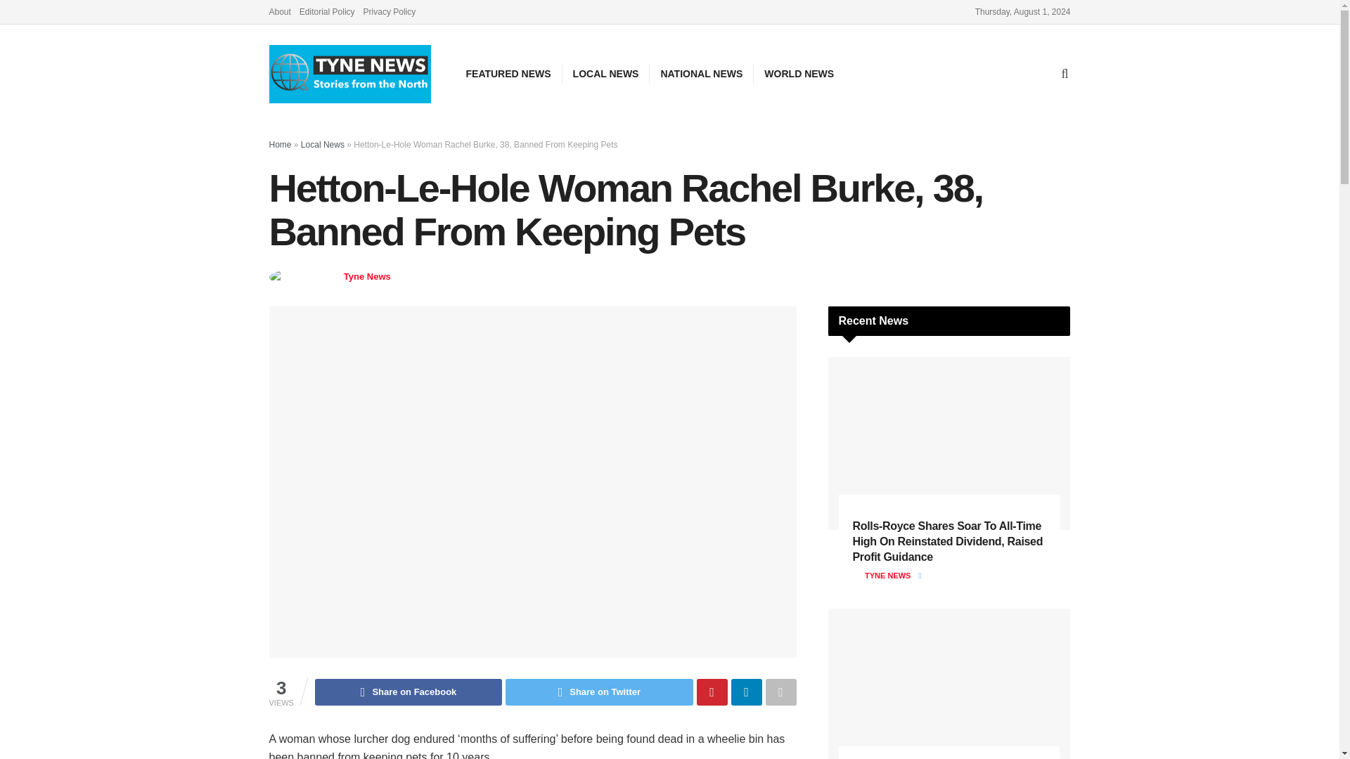 The image size is (1350, 759). I want to click on December 5, 2022, so click(453, 275).